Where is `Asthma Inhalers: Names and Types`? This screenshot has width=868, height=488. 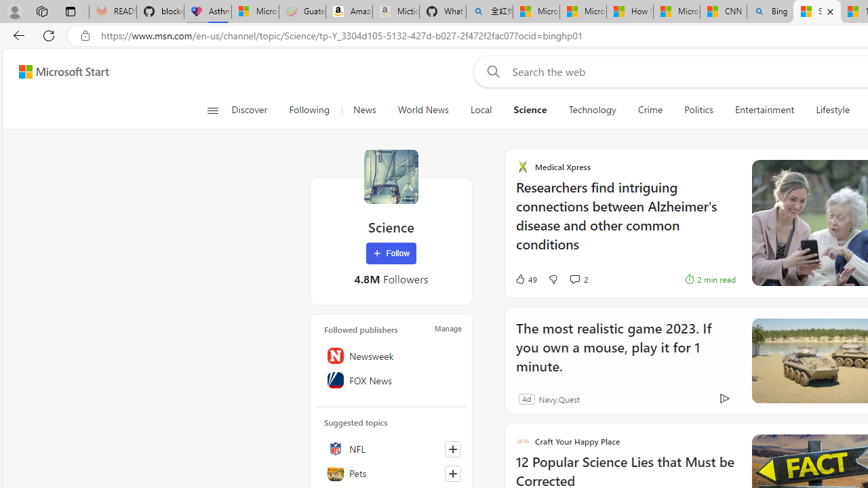 Asthma Inhalers: Names and Types is located at coordinates (208, 12).